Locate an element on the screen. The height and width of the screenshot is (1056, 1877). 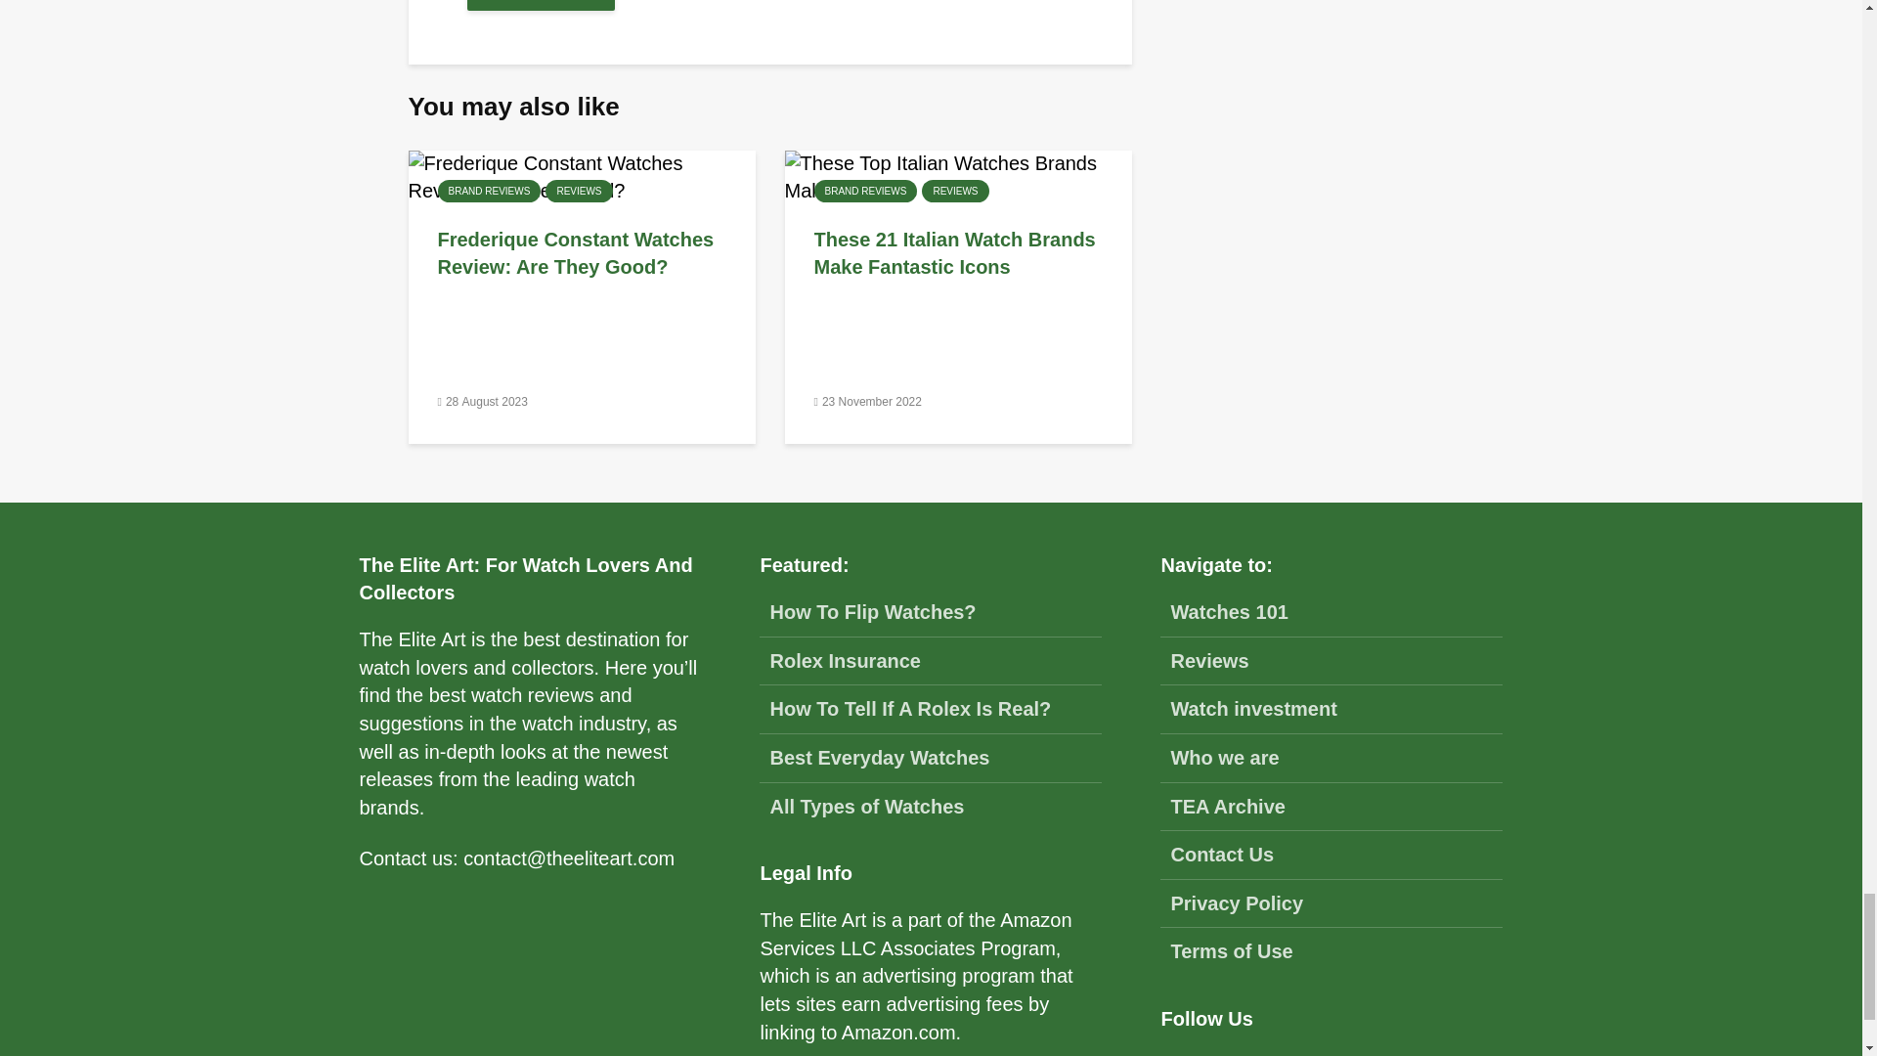
These 21 Italian Watch Brands Make Fantastic Icons is located at coordinates (957, 254).